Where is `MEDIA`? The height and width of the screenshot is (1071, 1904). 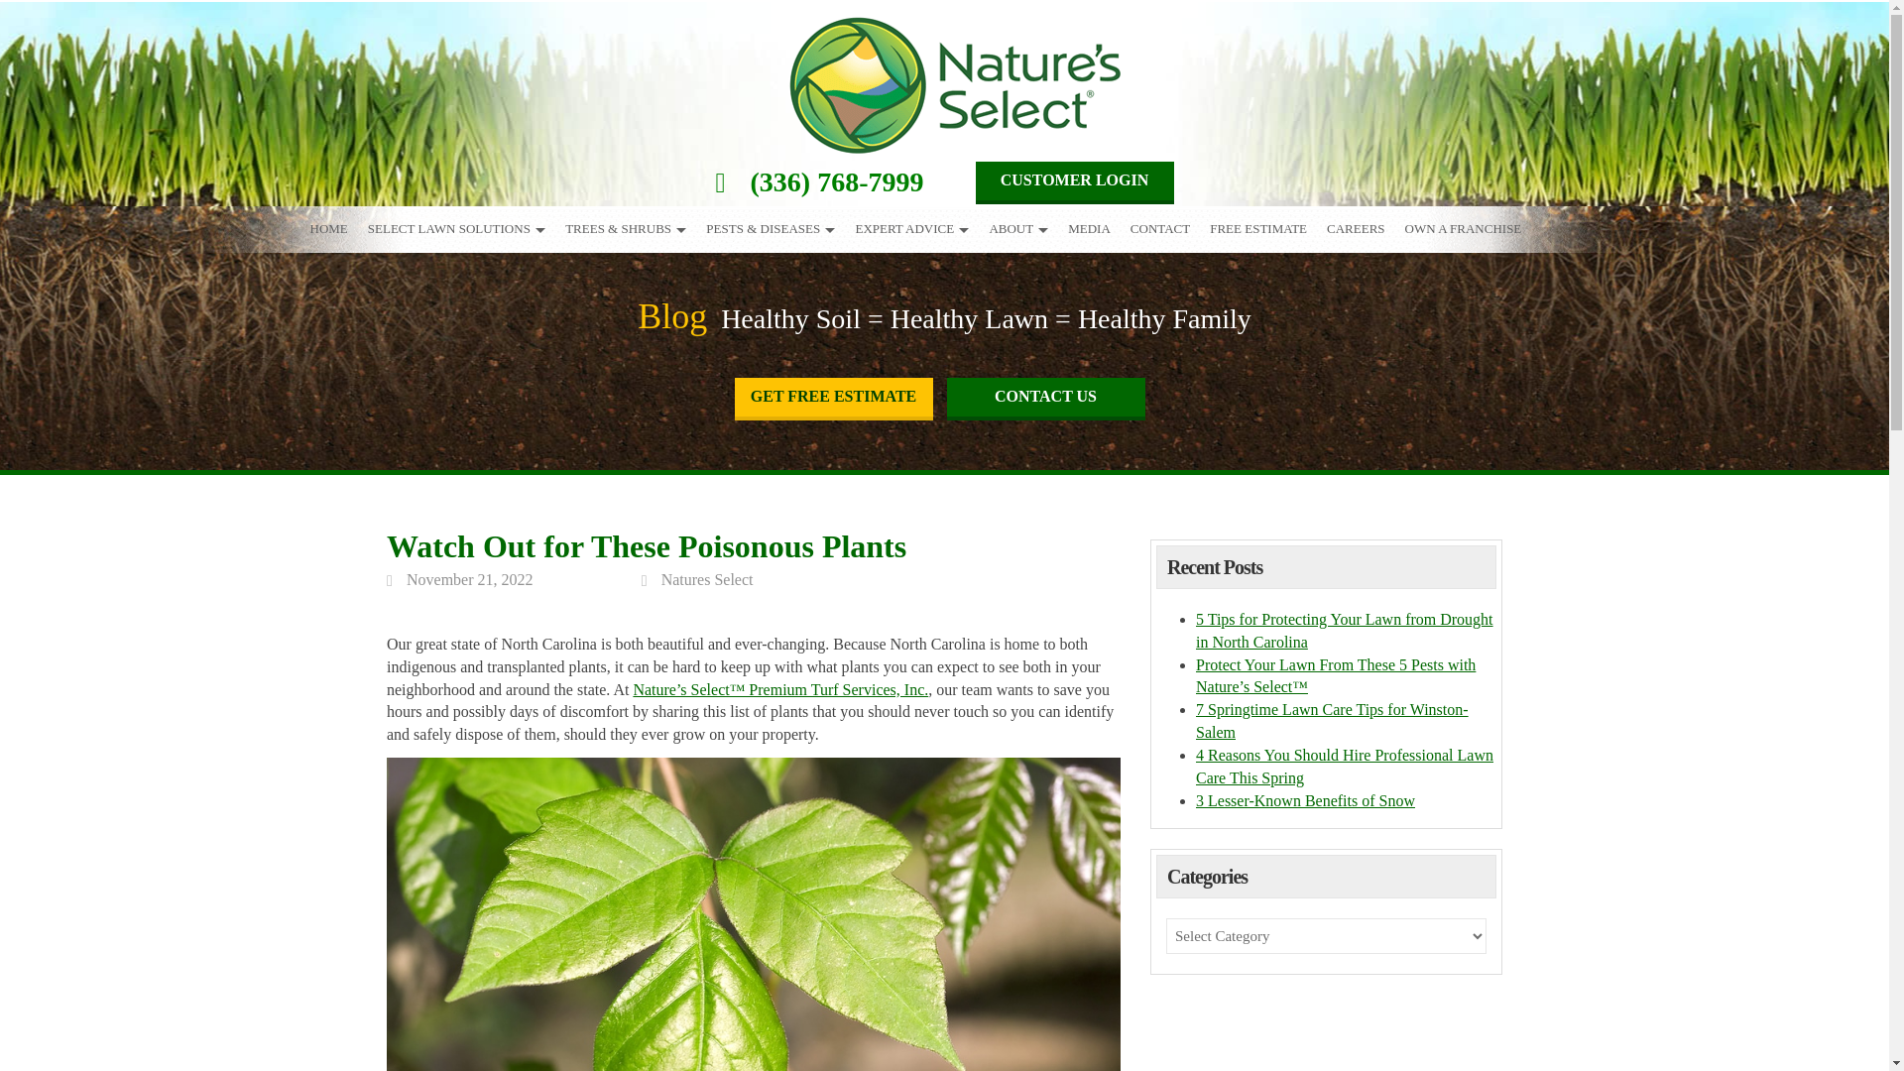
MEDIA is located at coordinates (1089, 226).